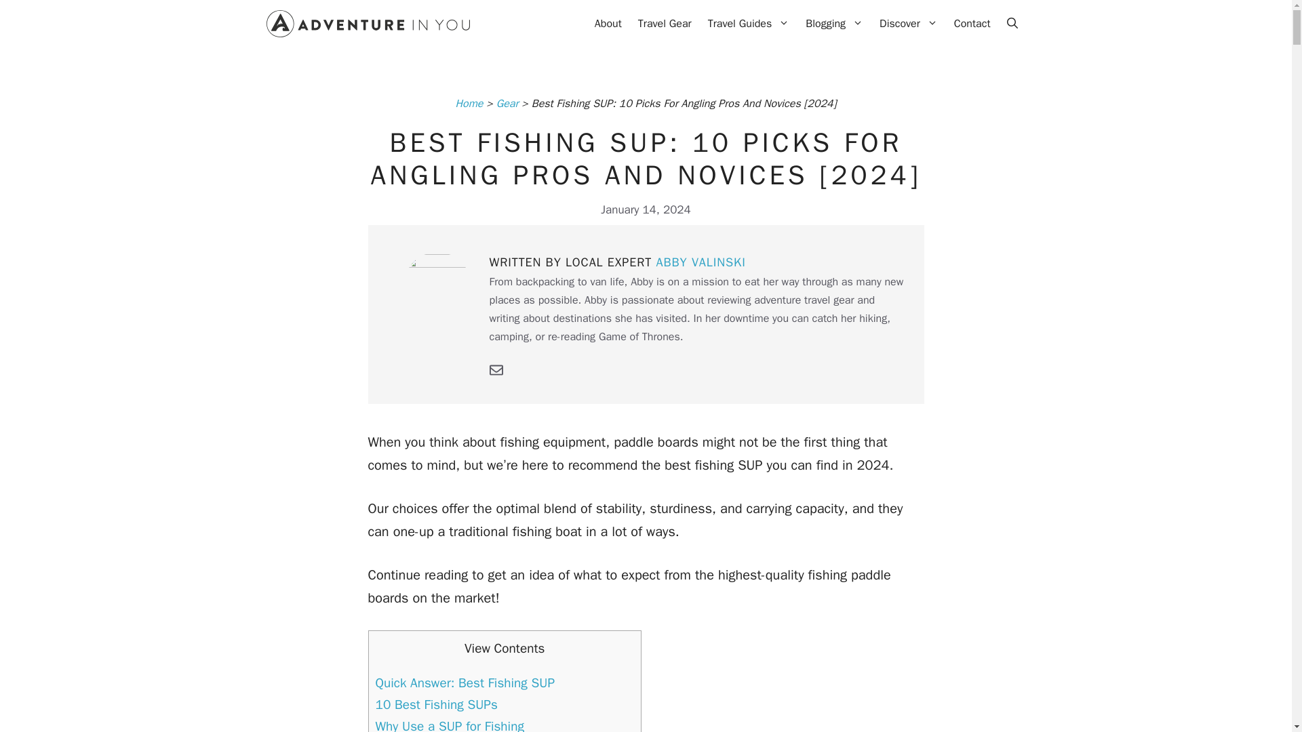 The image size is (1302, 732). Describe the element at coordinates (749, 23) in the screenshot. I see `Travel Guides` at that location.